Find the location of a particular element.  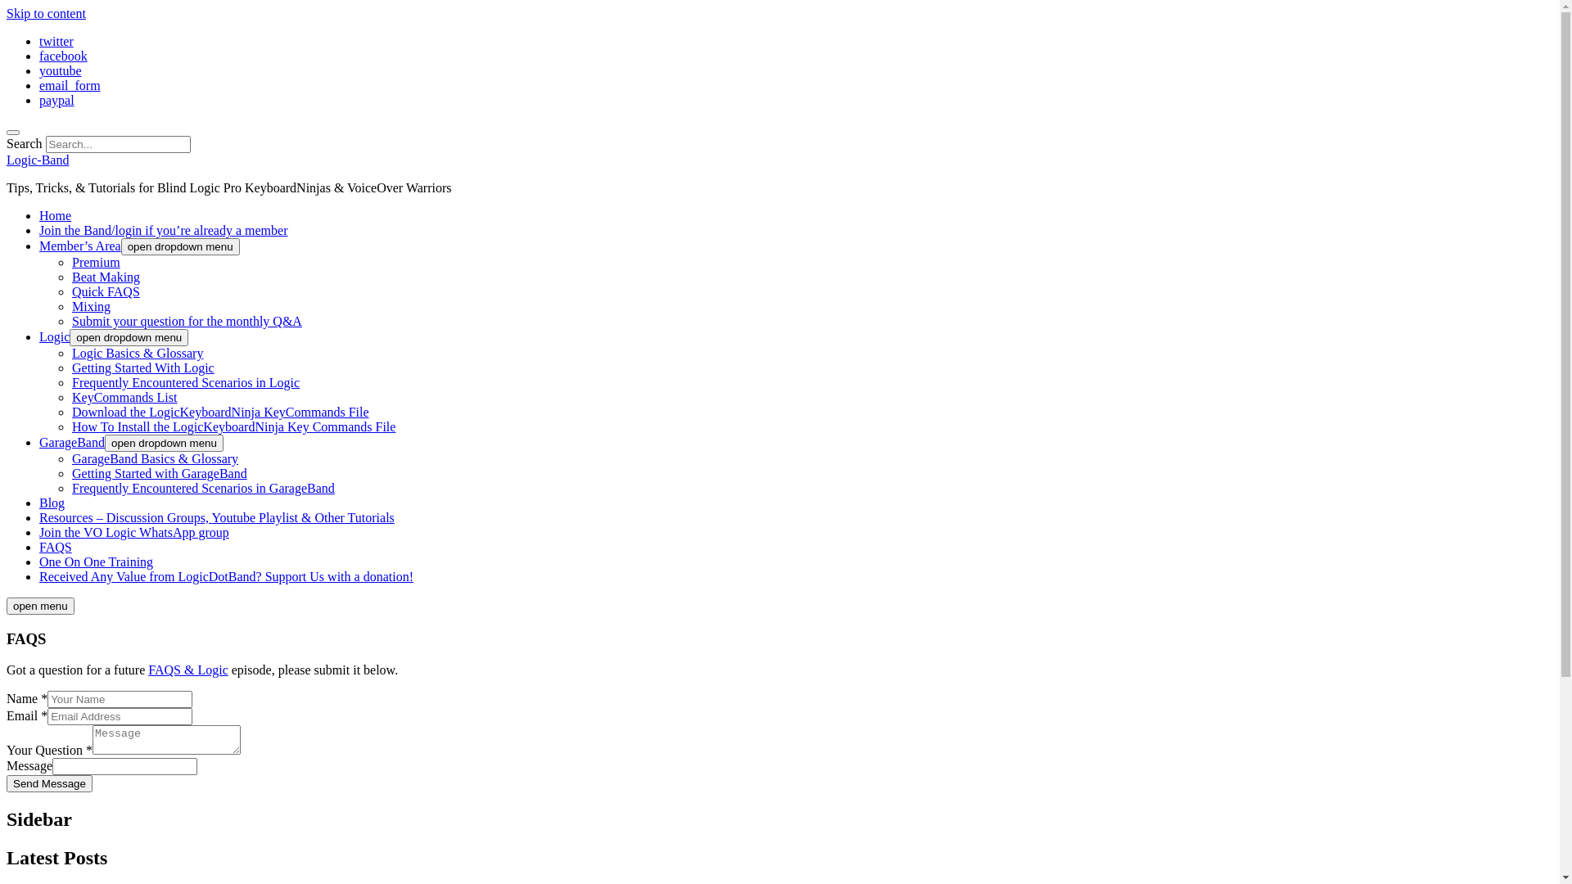

GarageBand Basics & Glossary is located at coordinates (156, 458).